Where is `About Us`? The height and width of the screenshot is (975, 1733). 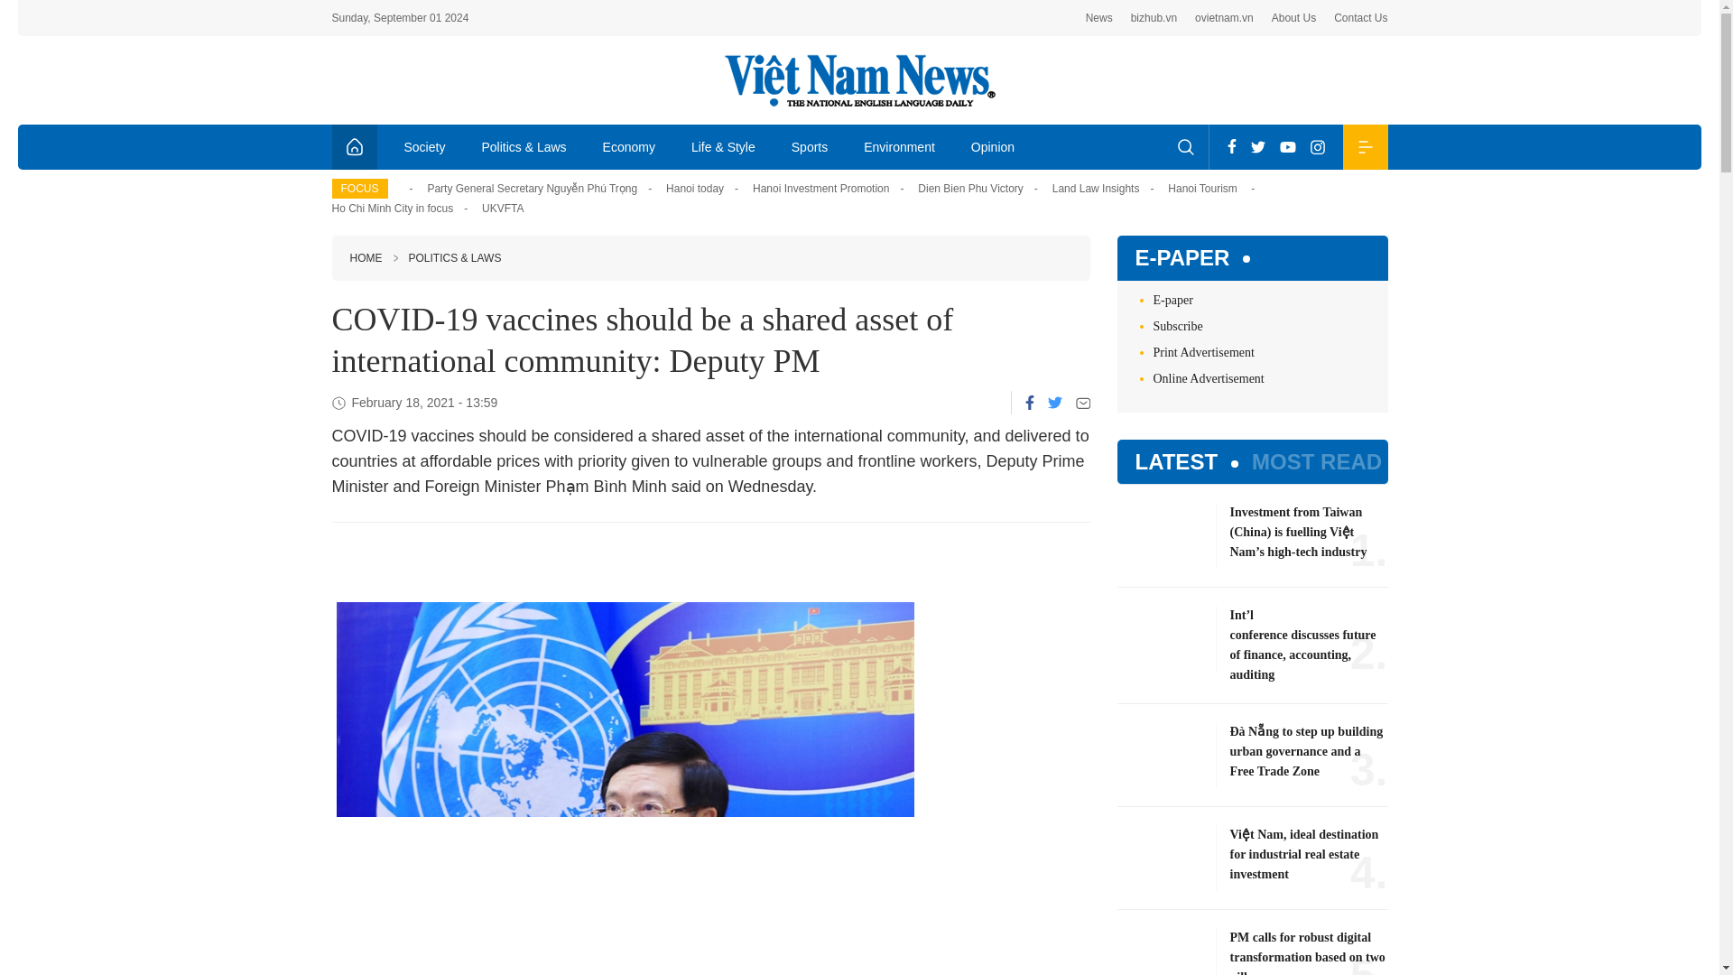
About Us is located at coordinates (1293, 18).